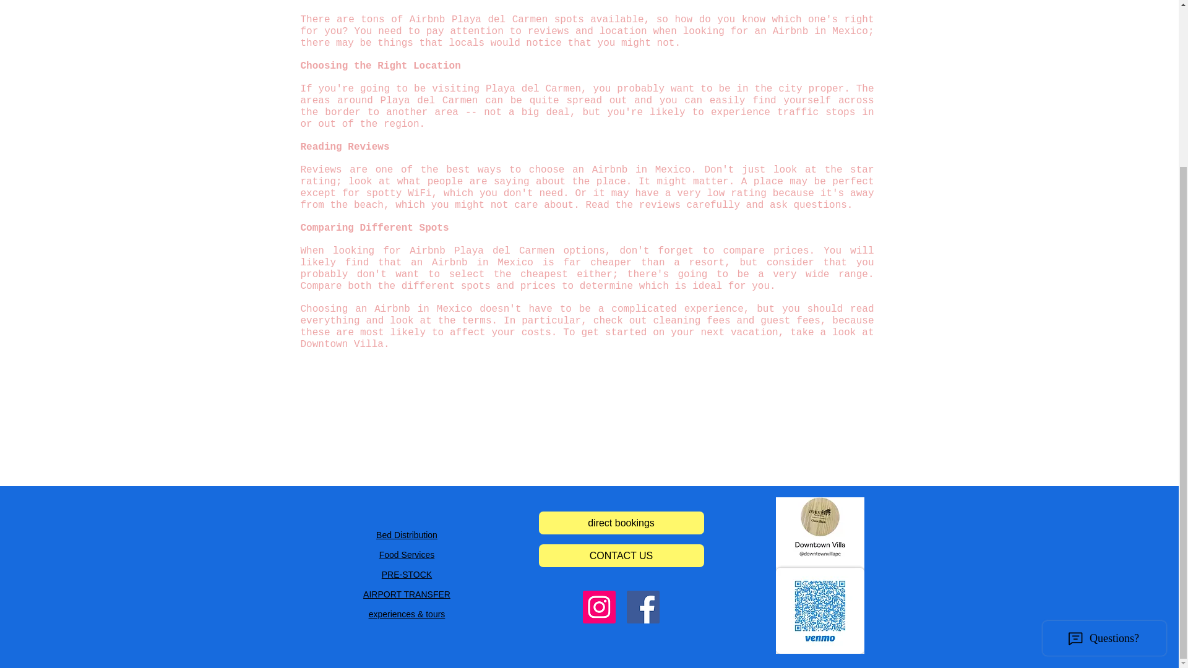 The width and height of the screenshot is (1188, 668). Describe the element at coordinates (620, 523) in the screenshot. I see `direct bookings` at that location.